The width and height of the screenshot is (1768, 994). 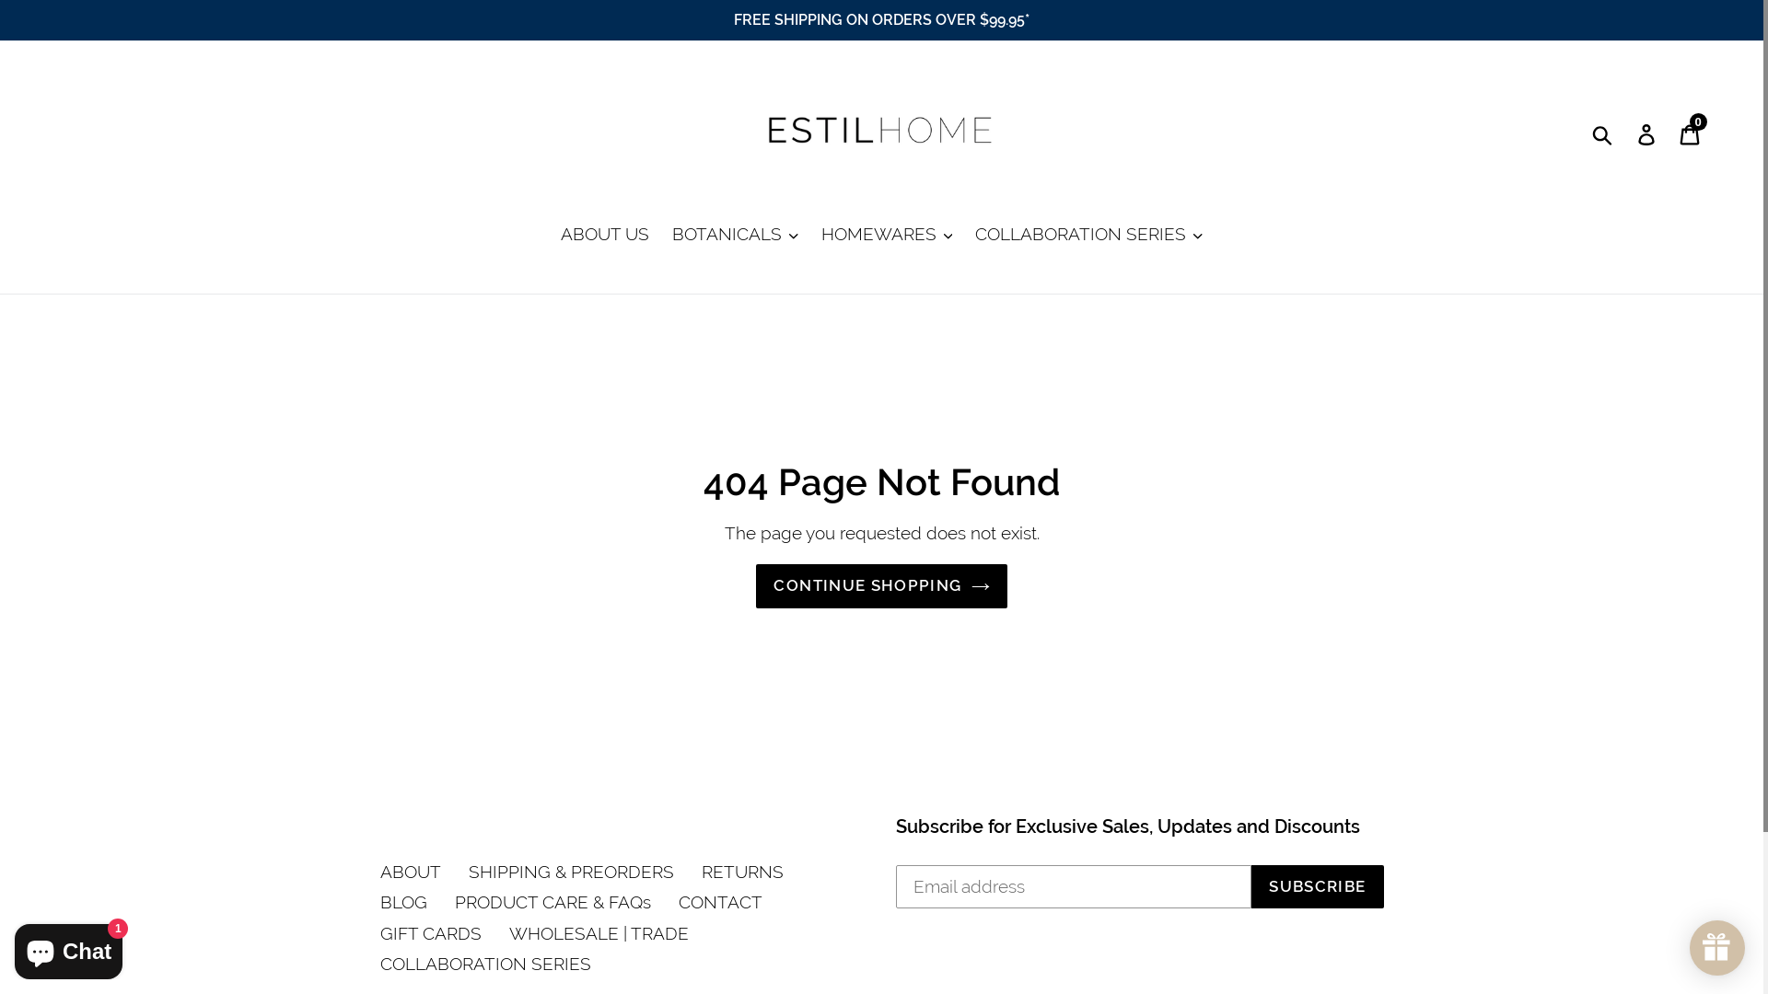 I want to click on Cart
0, so click(x=1691, y=133).